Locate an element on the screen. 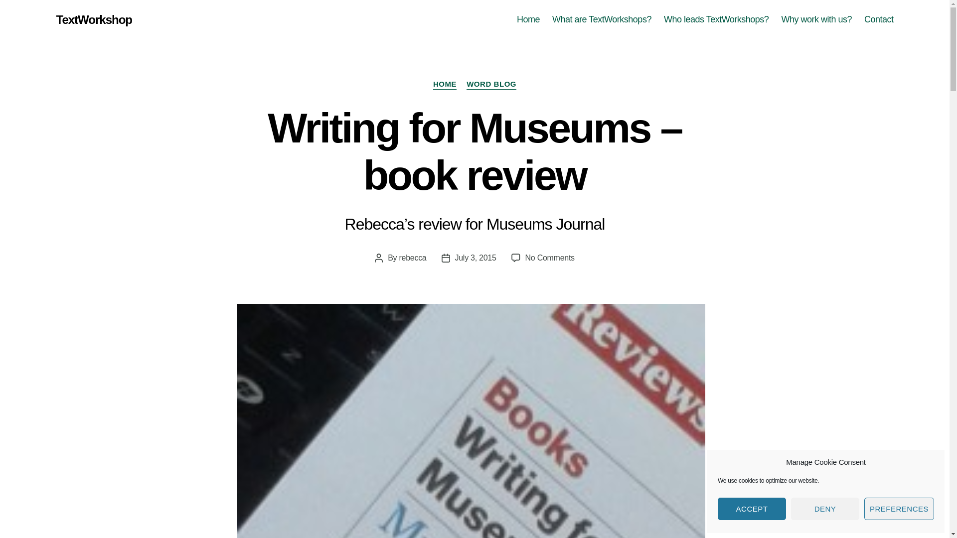 The height and width of the screenshot is (538, 957). DENY is located at coordinates (825, 509).